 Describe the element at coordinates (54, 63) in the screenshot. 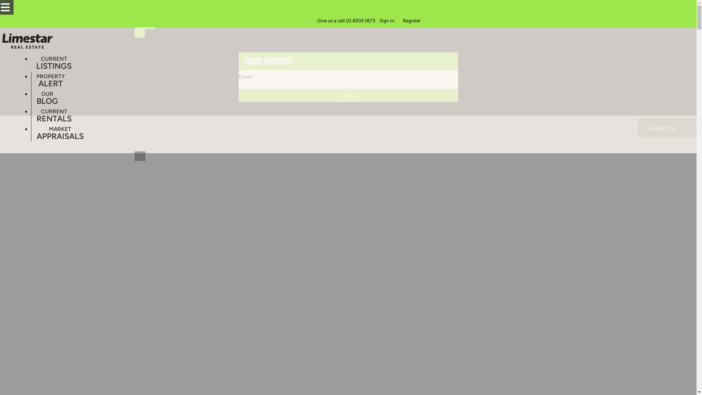

I see `CURRENT
LISTINGS` at that location.